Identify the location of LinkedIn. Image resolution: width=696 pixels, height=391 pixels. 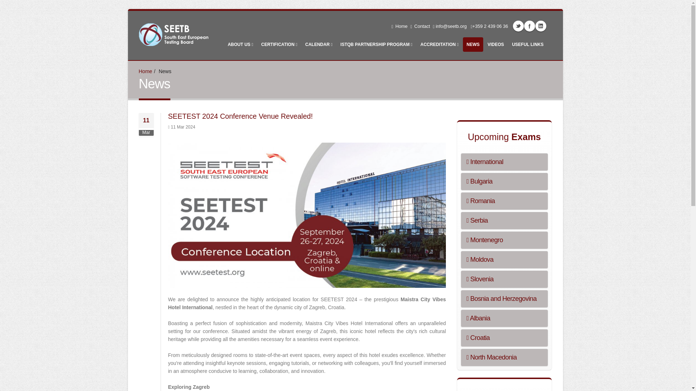
(540, 26).